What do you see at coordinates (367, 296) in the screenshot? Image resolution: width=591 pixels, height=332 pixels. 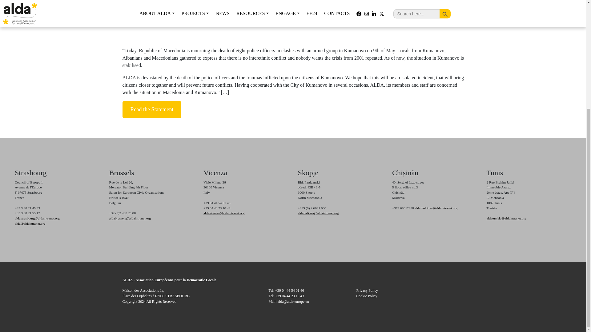 I see `Cookie Policy ` at bounding box center [367, 296].